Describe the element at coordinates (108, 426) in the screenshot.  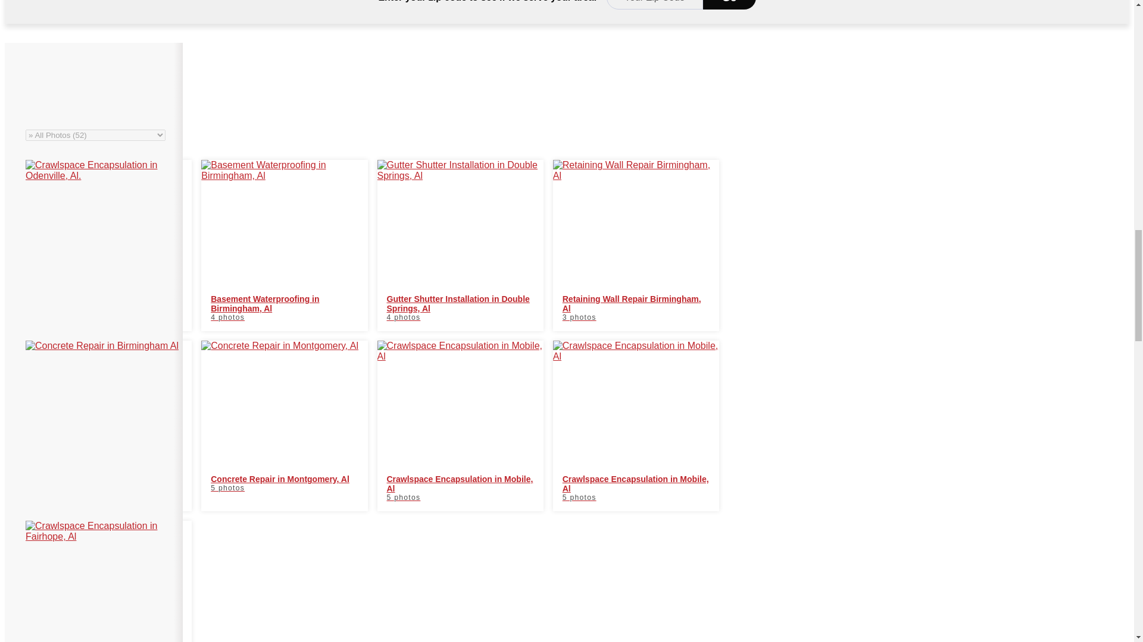
I see `Concrete Repair in Birmingham Al` at that location.